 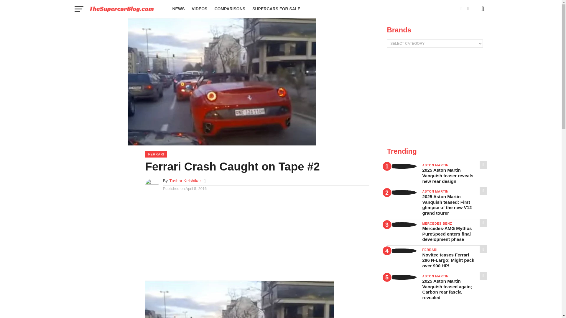 What do you see at coordinates (185, 181) in the screenshot?
I see `Tushar Kelshikar` at bounding box center [185, 181].